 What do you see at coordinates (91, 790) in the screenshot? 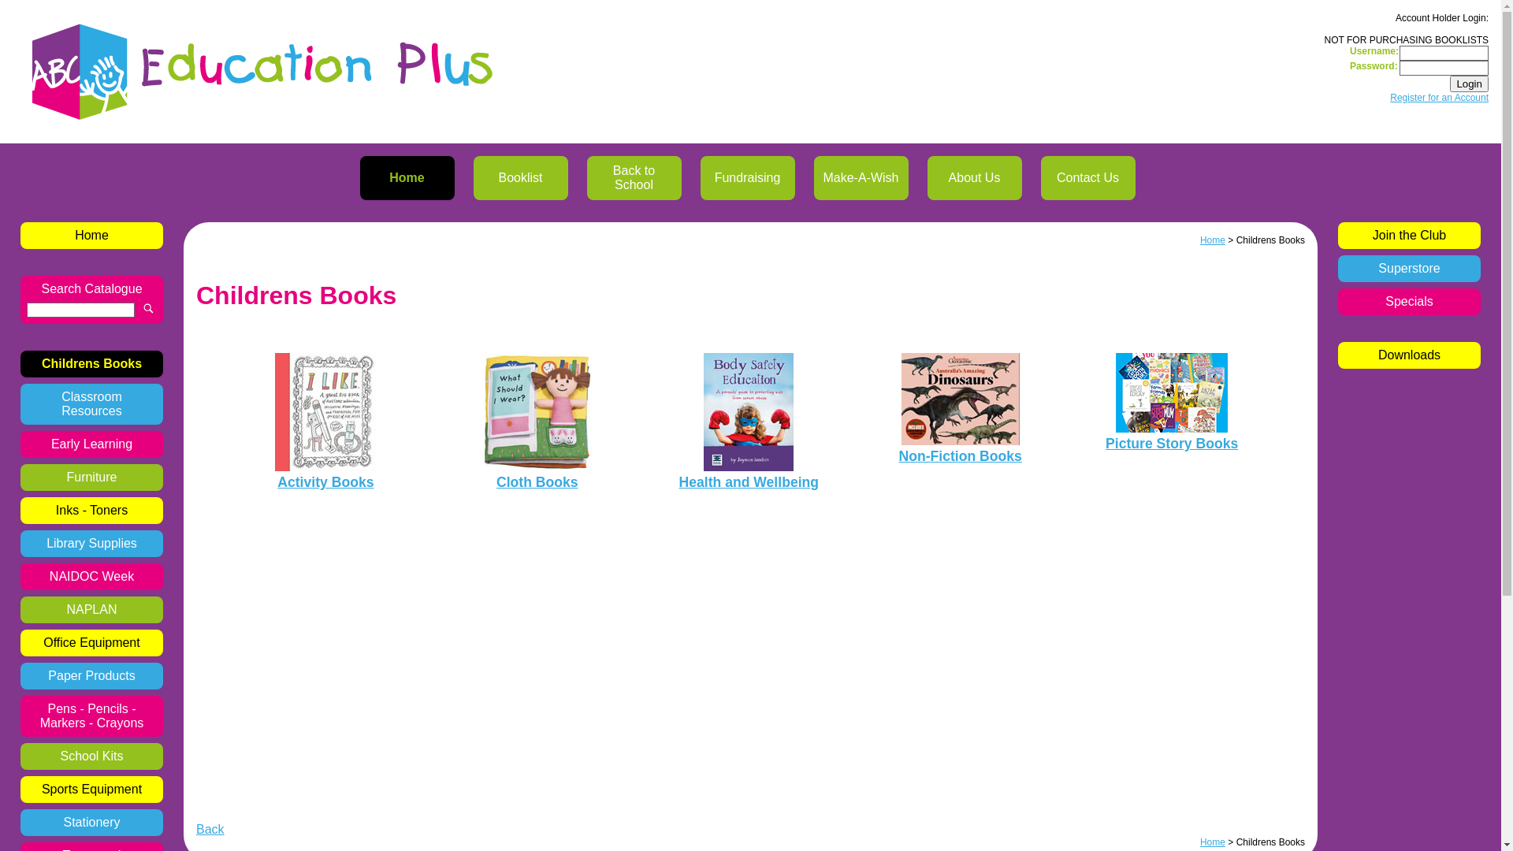
I see `Sports Equipment` at bounding box center [91, 790].